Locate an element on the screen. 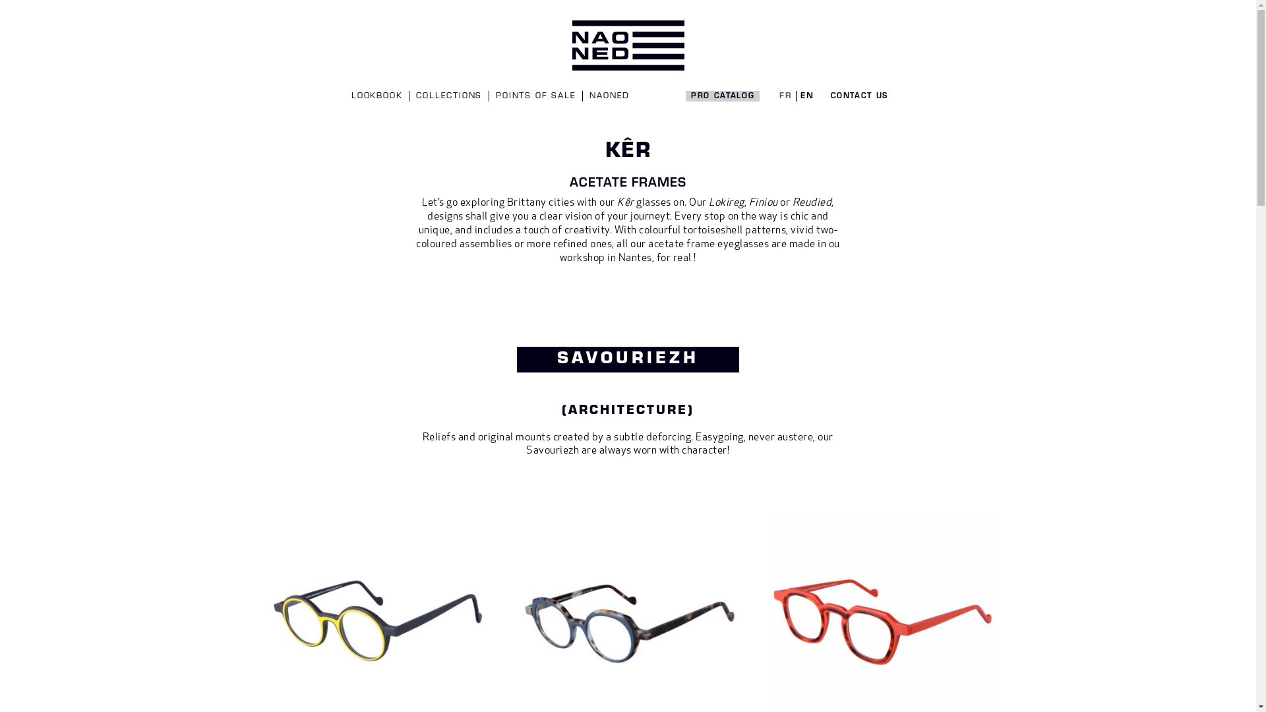 Image resolution: width=1266 pixels, height=712 pixels. KLISON_C068 is located at coordinates (380, 517).